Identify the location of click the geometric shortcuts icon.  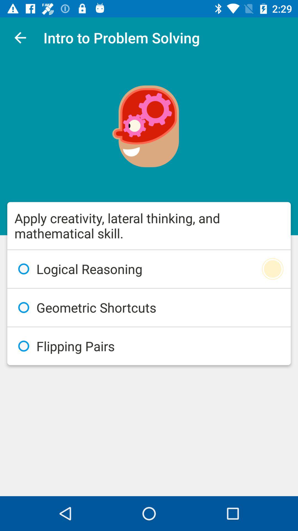
(149, 308).